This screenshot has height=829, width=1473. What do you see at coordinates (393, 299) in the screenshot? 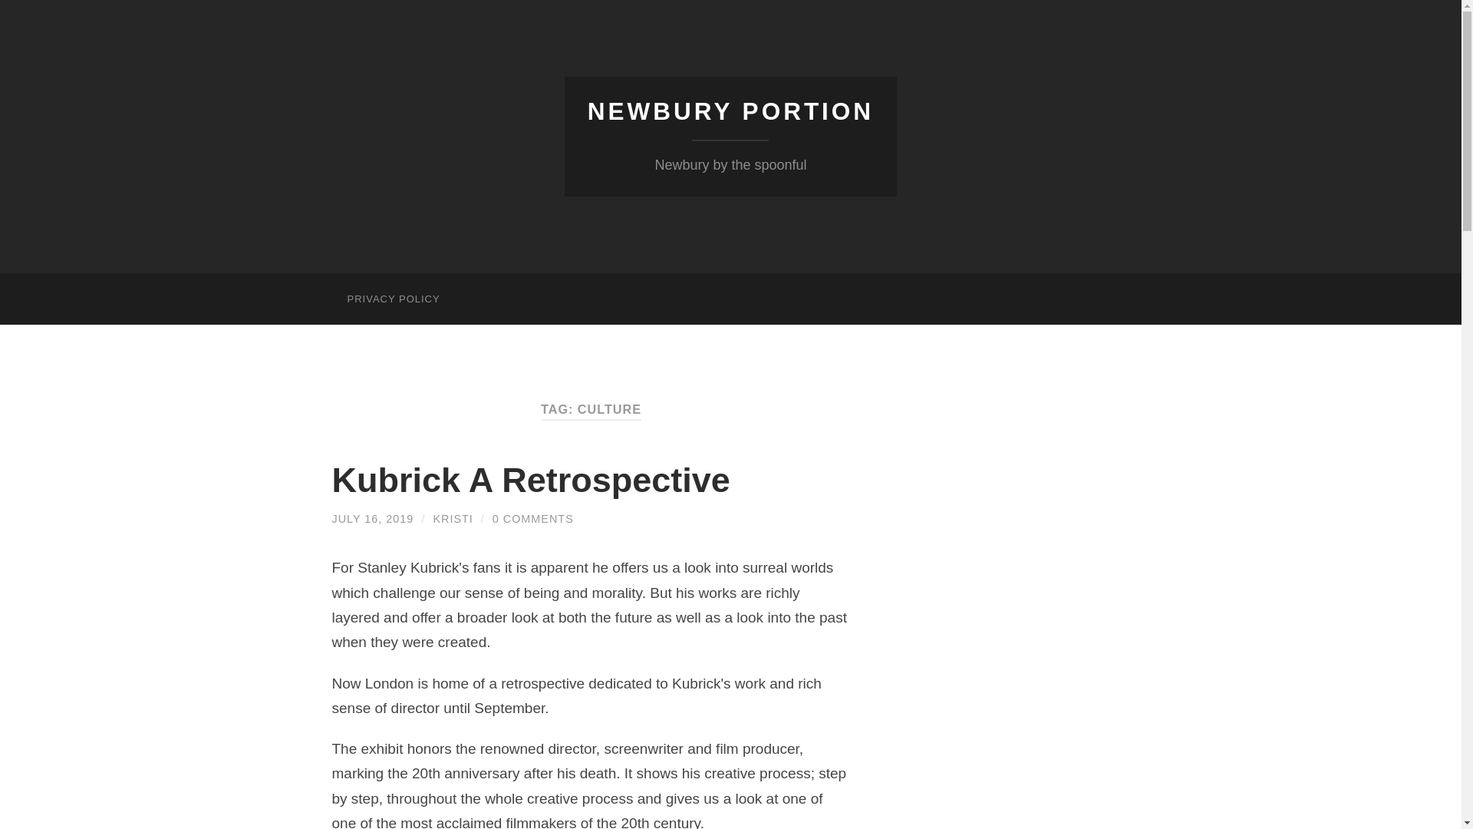
I see `PRIVACY POLICY` at bounding box center [393, 299].